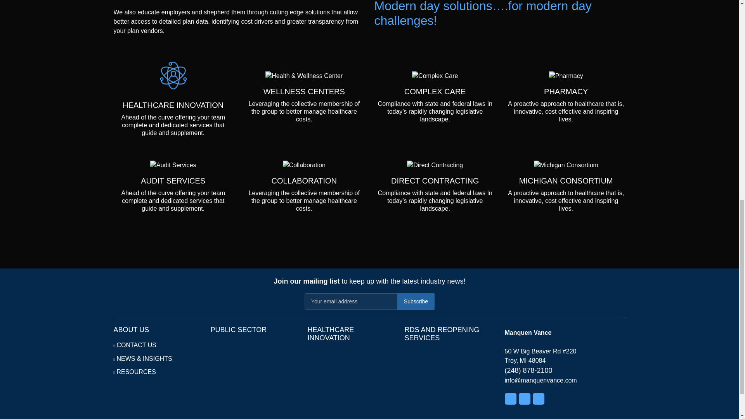 This screenshot has height=419, width=745. What do you see at coordinates (416, 301) in the screenshot?
I see `Subscribe` at bounding box center [416, 301].